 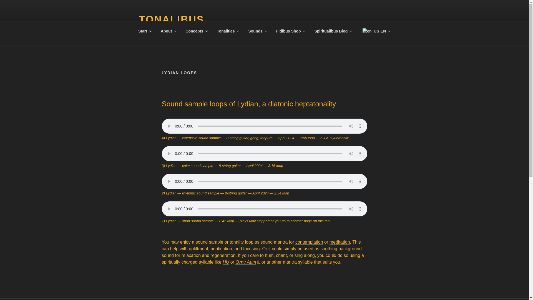 I want to click on Start, so click(x=144, y=31).